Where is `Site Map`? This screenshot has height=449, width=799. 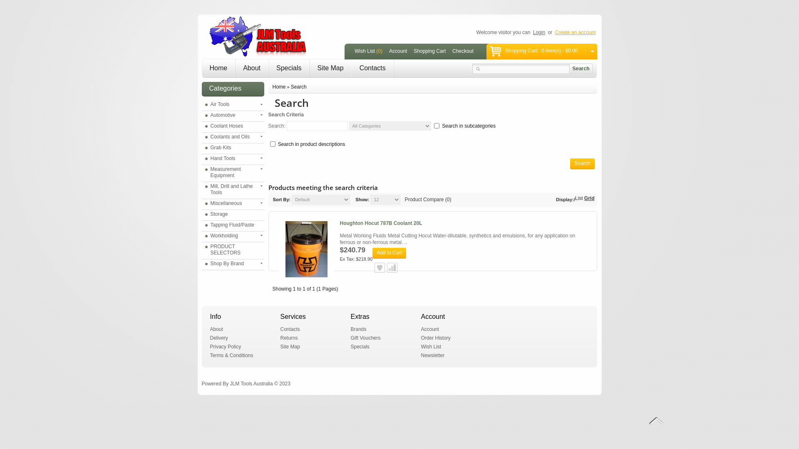 Site Map is located at coordinates (290, 347).